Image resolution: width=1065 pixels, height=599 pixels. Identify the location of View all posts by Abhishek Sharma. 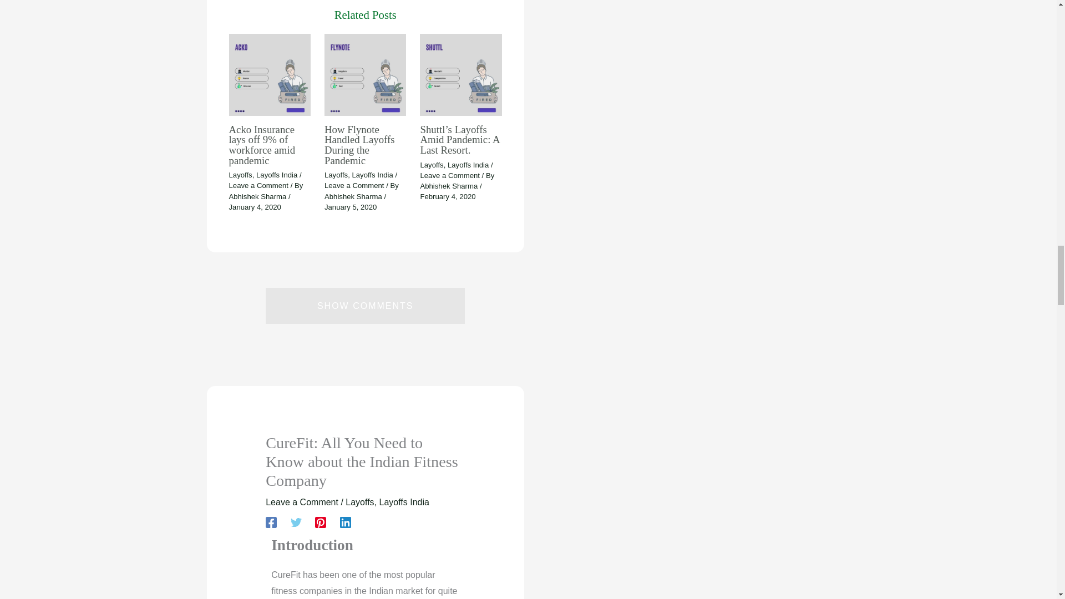
(354, 196).